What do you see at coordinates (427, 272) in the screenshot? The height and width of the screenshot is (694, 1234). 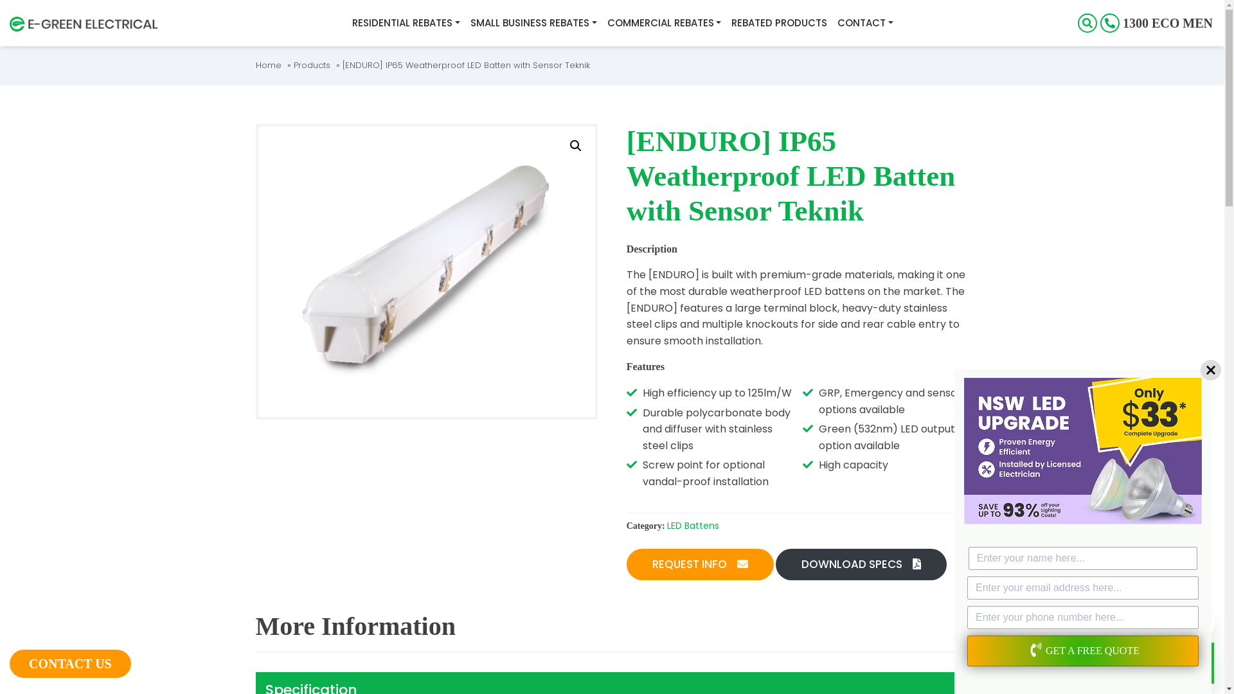 I see `[ENDURO] WEATHERPROOF LED BATTEN` at bounding box center [427, 272].